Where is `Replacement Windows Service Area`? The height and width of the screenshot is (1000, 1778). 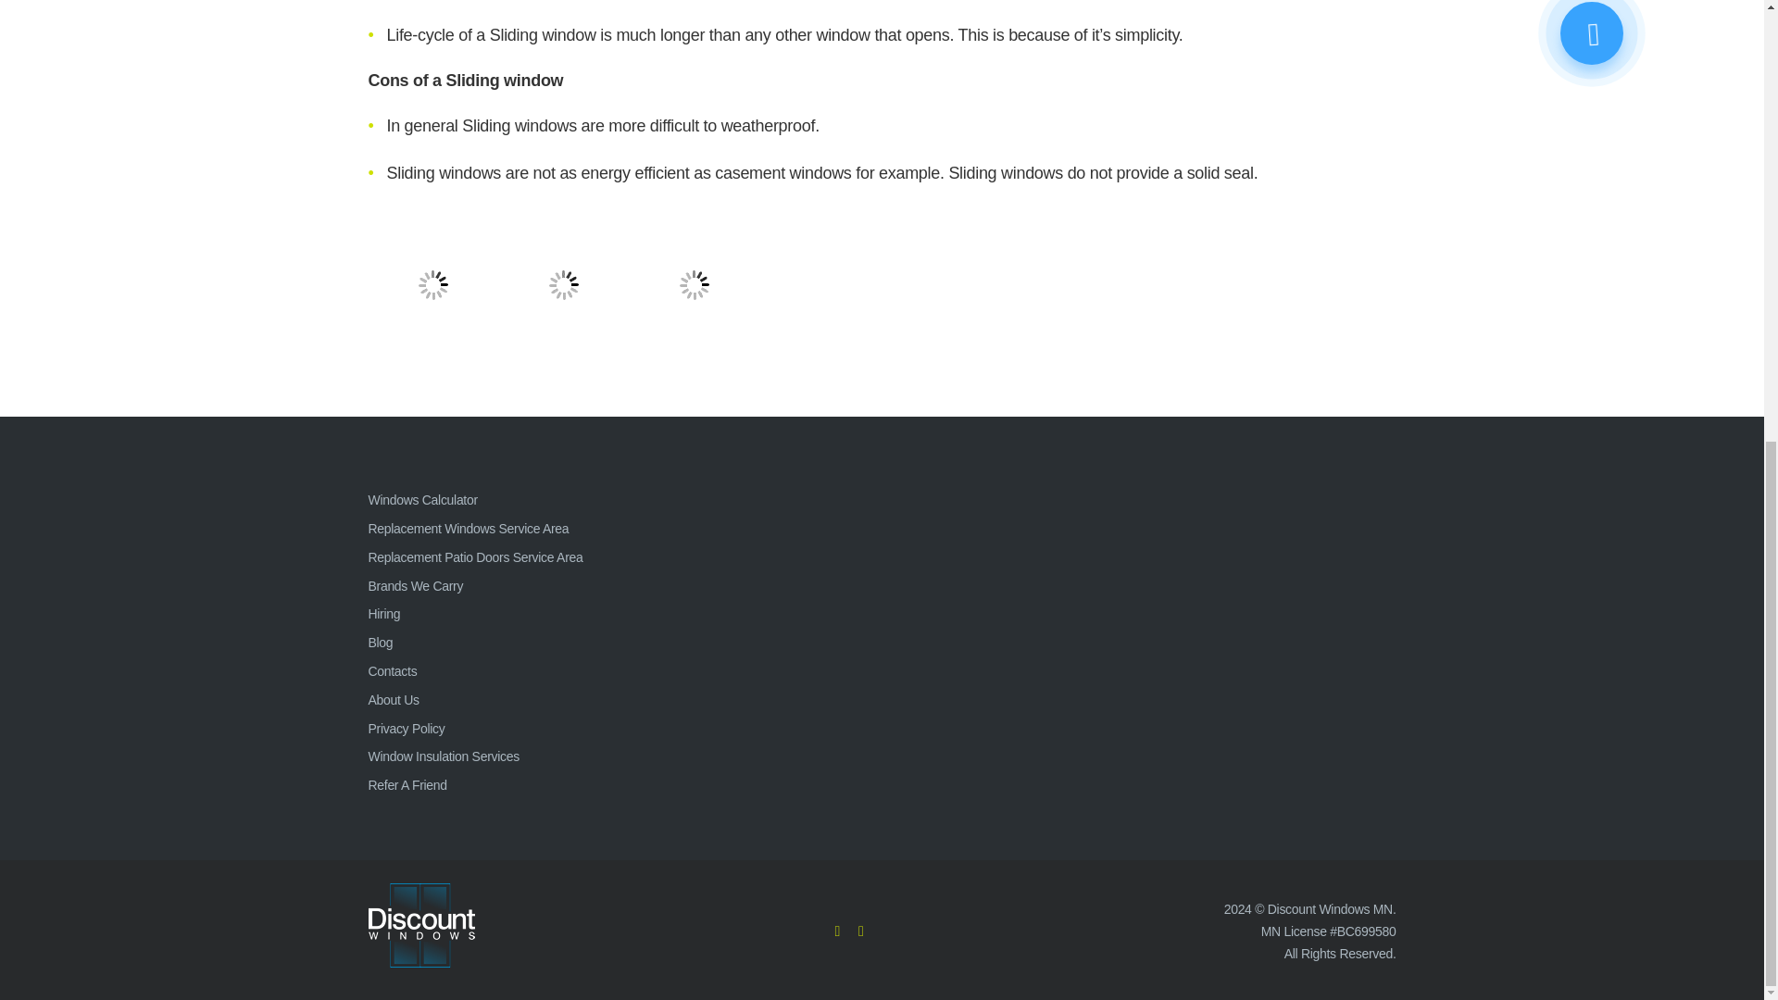
Replacement Windows Service Area is located at coordinates (469, 528).